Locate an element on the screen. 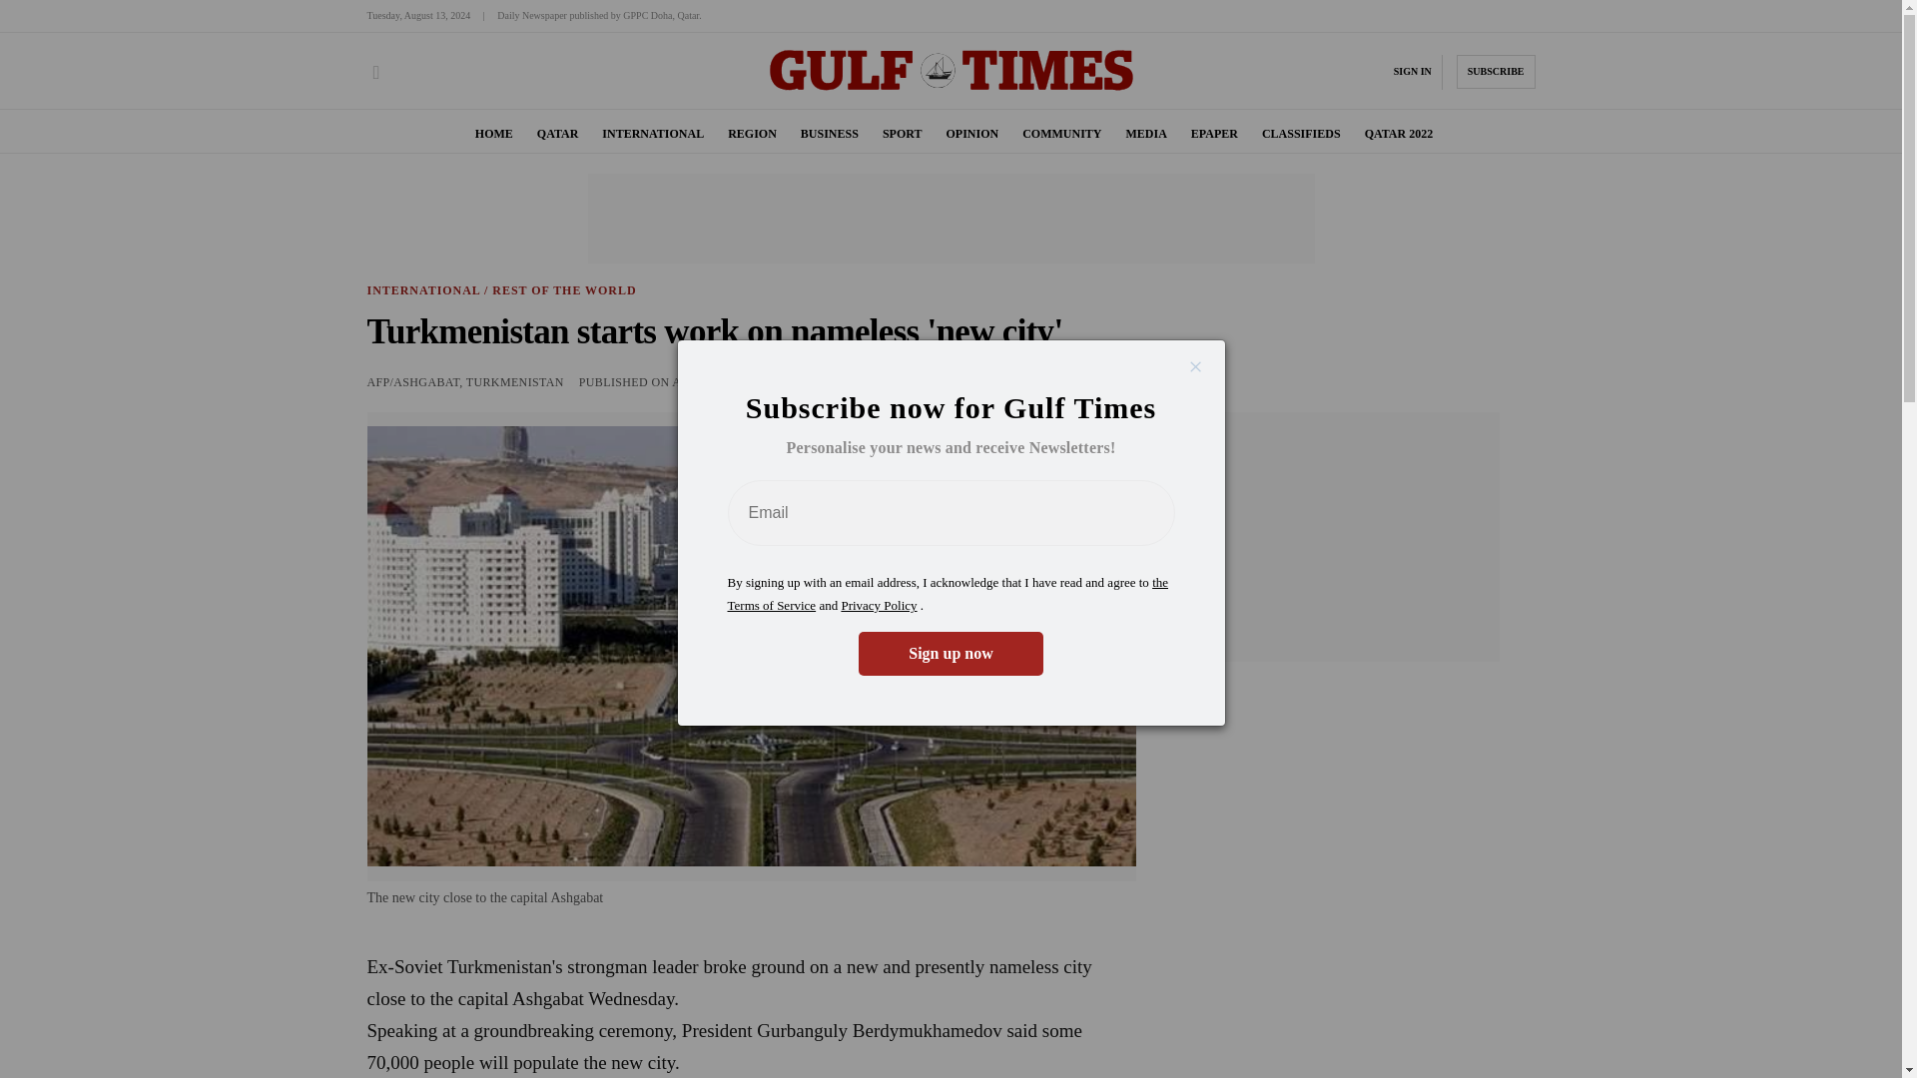 The image size is (1917, 1078). QATAR 2022 is located at coordinates (1400, 134).